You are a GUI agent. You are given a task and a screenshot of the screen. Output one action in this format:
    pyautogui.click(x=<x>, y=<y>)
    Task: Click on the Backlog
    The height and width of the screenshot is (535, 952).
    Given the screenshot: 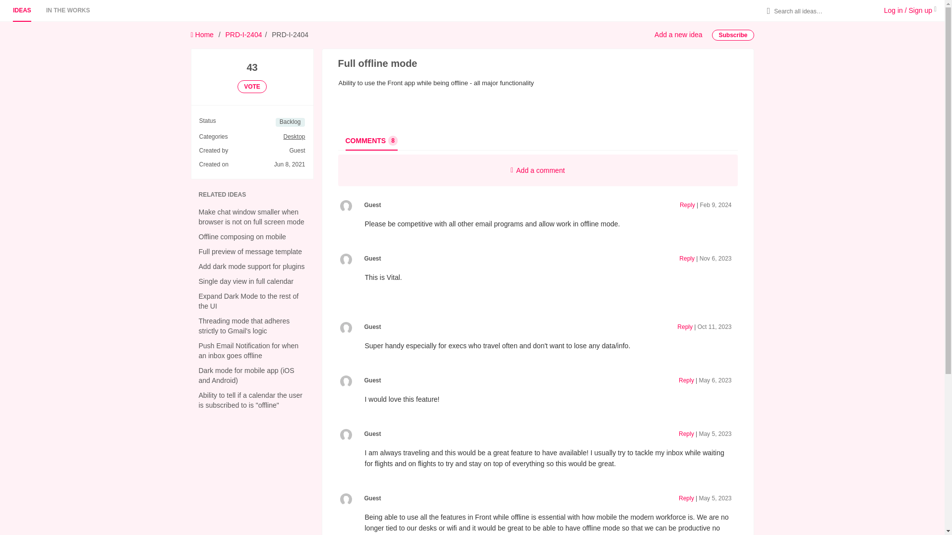 What is the action you would take?
    pyautogui.click(x=290, y=122)
    